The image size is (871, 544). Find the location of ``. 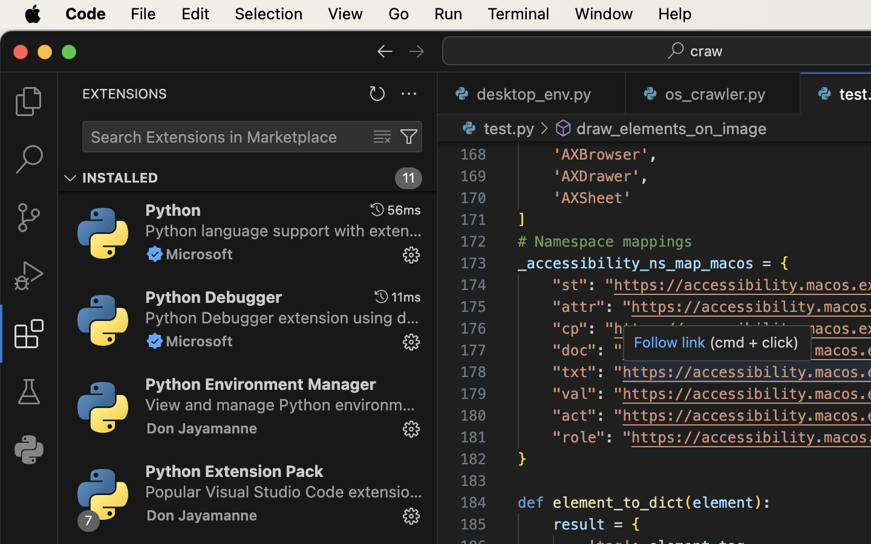

 is located at coordinates (385, 51).